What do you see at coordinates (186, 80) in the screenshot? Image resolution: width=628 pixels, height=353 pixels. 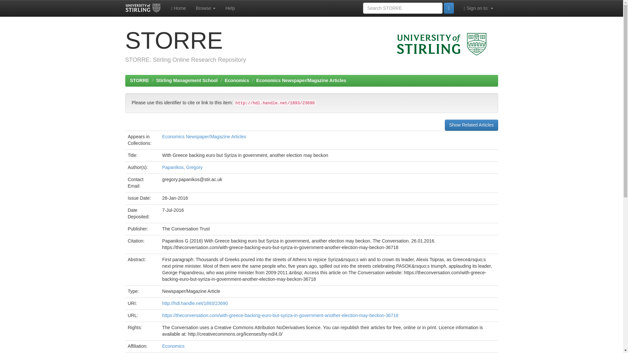 I see `Stirling Management School` at bounding box center [186, 80].